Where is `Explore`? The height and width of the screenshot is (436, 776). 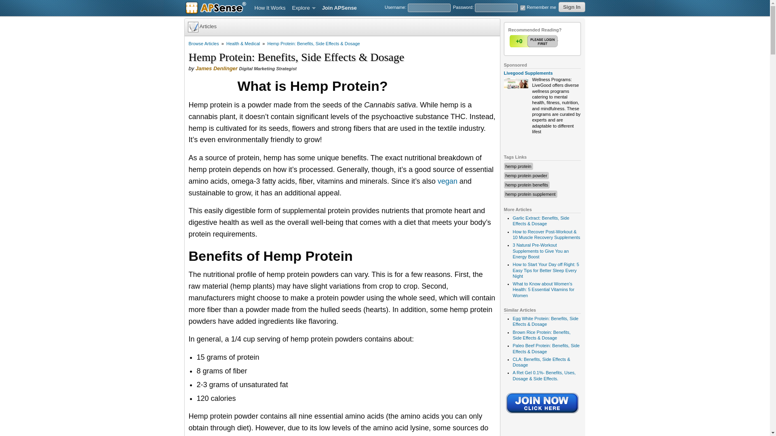
Explore is located at coordinates (304, 8).